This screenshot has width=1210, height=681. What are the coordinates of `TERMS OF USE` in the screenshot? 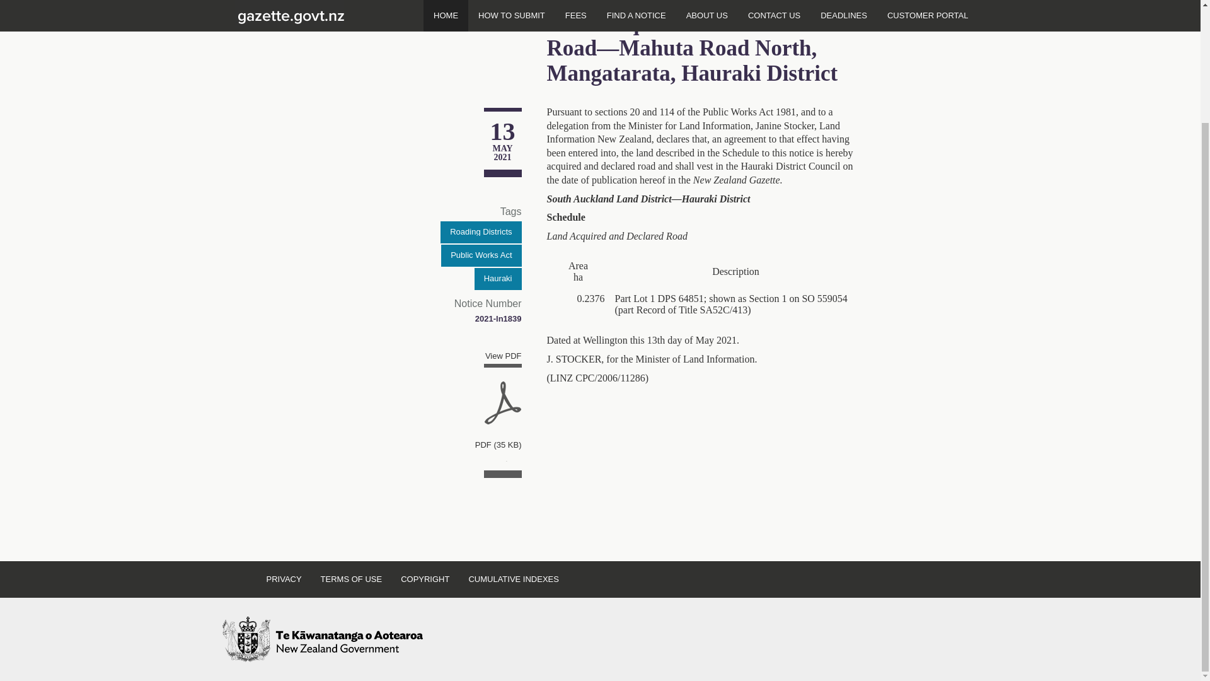 It's located at (352, 579).